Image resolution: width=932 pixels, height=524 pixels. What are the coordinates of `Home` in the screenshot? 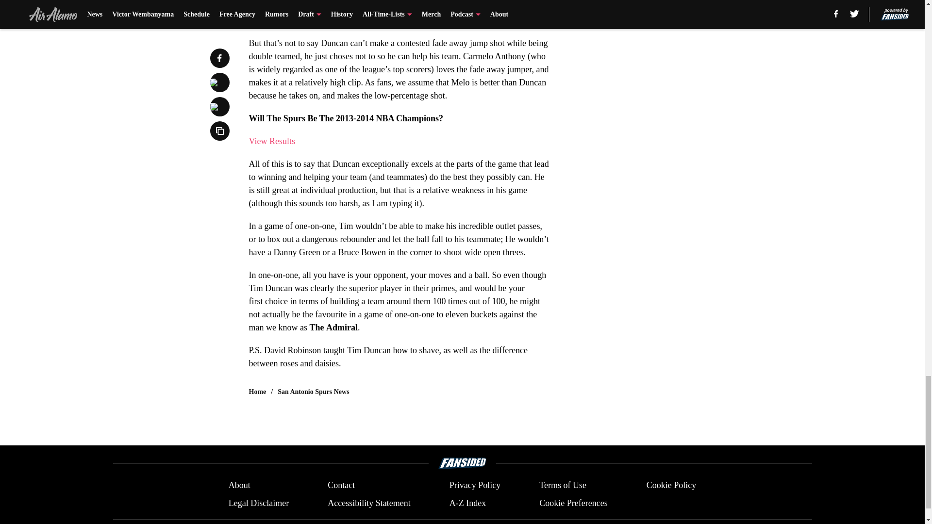 It's located at (257, 392).